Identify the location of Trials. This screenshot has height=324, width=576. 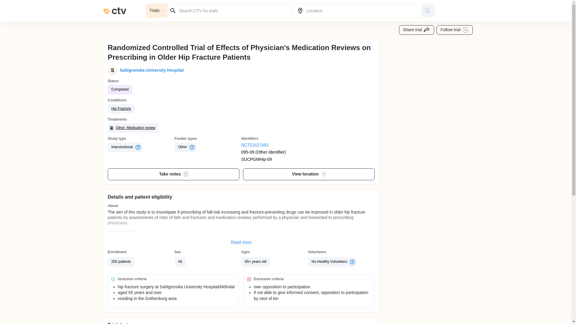
(157, 11).